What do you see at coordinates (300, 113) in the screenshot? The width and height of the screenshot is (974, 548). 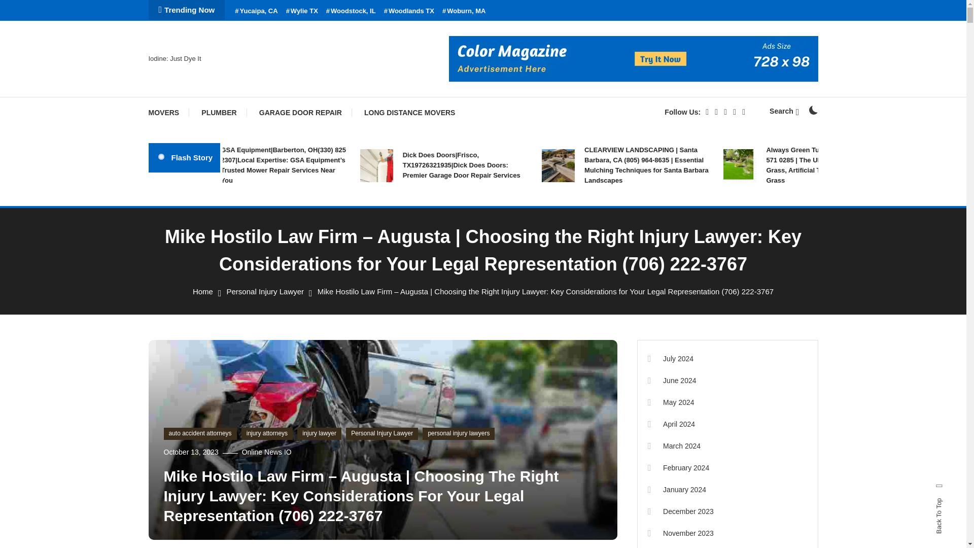 I see `GARAGE DOOR REPAIR` at bounding box center [300, 113].